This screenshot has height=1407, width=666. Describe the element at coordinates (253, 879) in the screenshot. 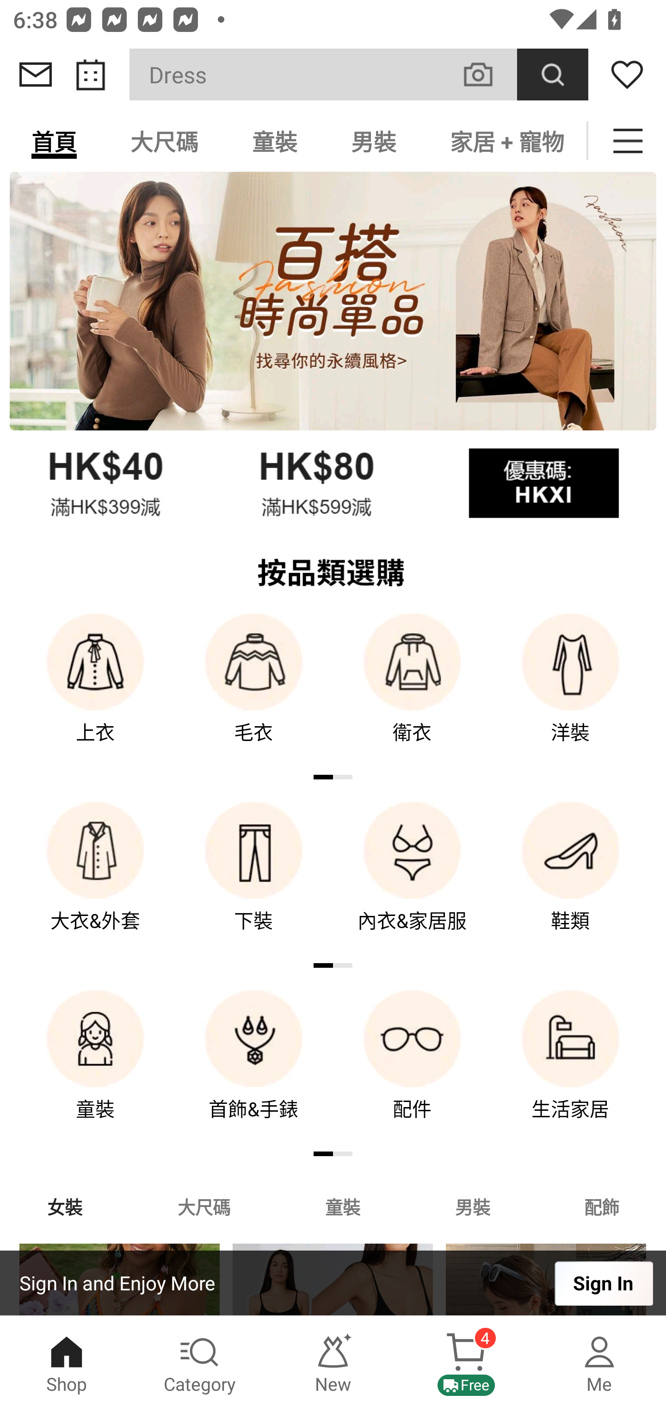

I see `下裝` at that location.